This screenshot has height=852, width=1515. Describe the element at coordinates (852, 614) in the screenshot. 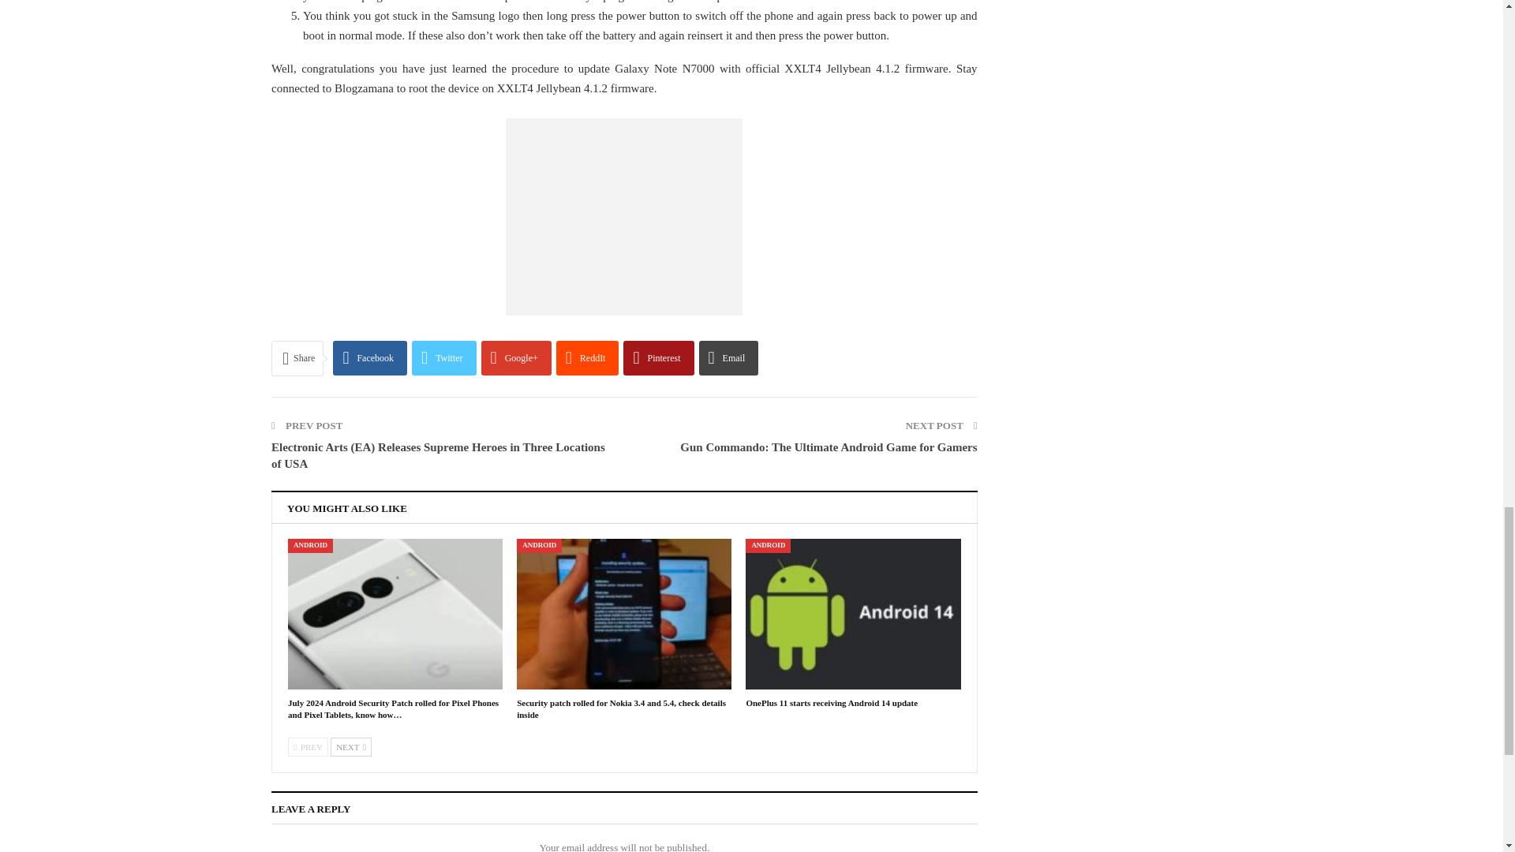

I see `OnePlus 11 starts receiving Android 14 update` at that location.